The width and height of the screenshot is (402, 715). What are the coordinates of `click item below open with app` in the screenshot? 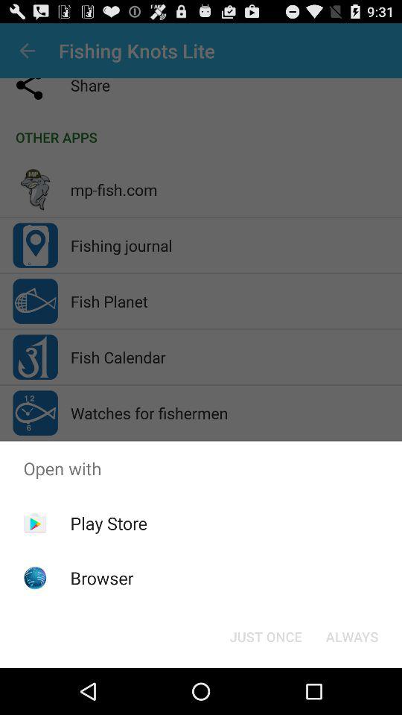 It's located at (265, 636).